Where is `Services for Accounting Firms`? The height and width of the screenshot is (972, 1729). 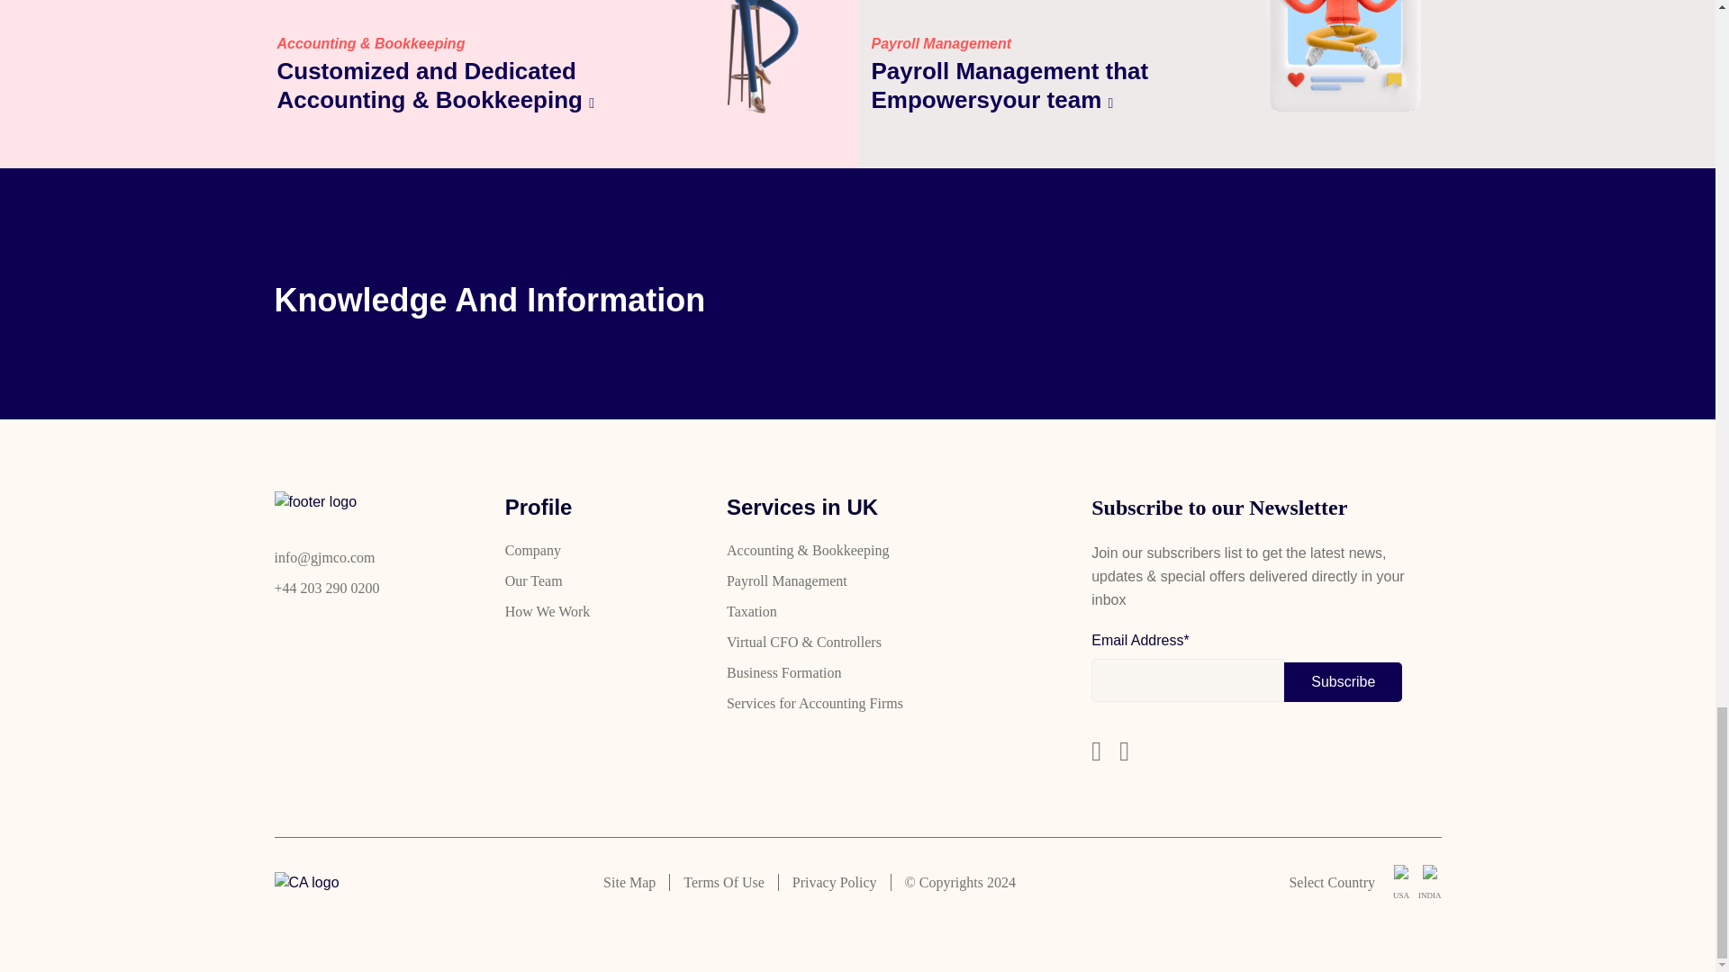 Services for Accounting Firms is located at coordinates (814, 703).